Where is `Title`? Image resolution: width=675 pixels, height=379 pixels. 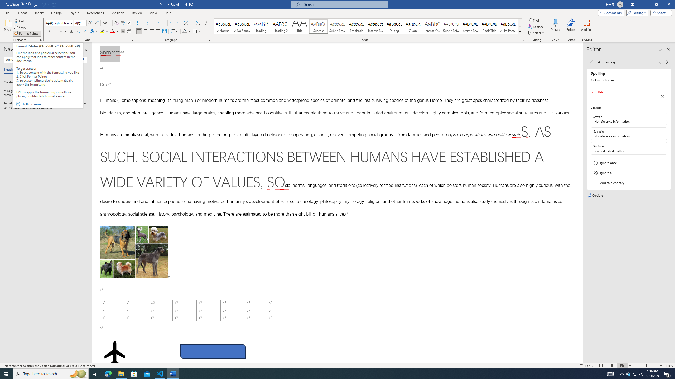
Title is located at coordinates (300, 26).